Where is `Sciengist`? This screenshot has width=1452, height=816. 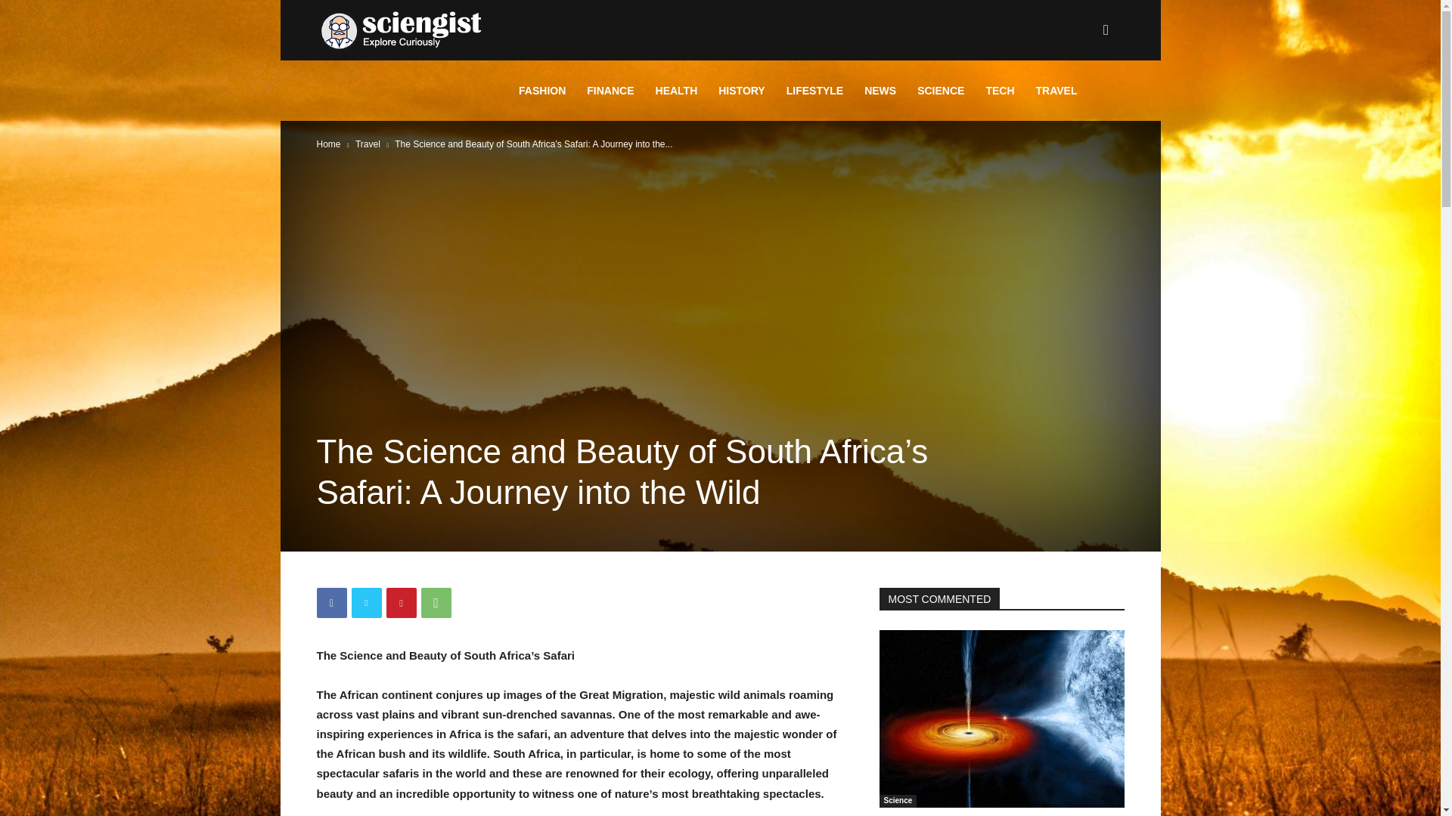
Sciengist is located at coordinates (401, 30).